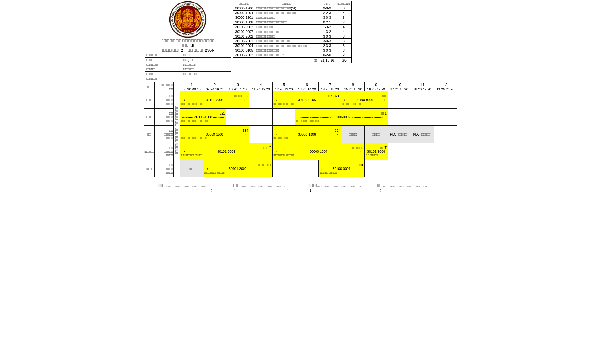 This screenshot has width=601, height=338. I want to click on 3, so click(344, 41).